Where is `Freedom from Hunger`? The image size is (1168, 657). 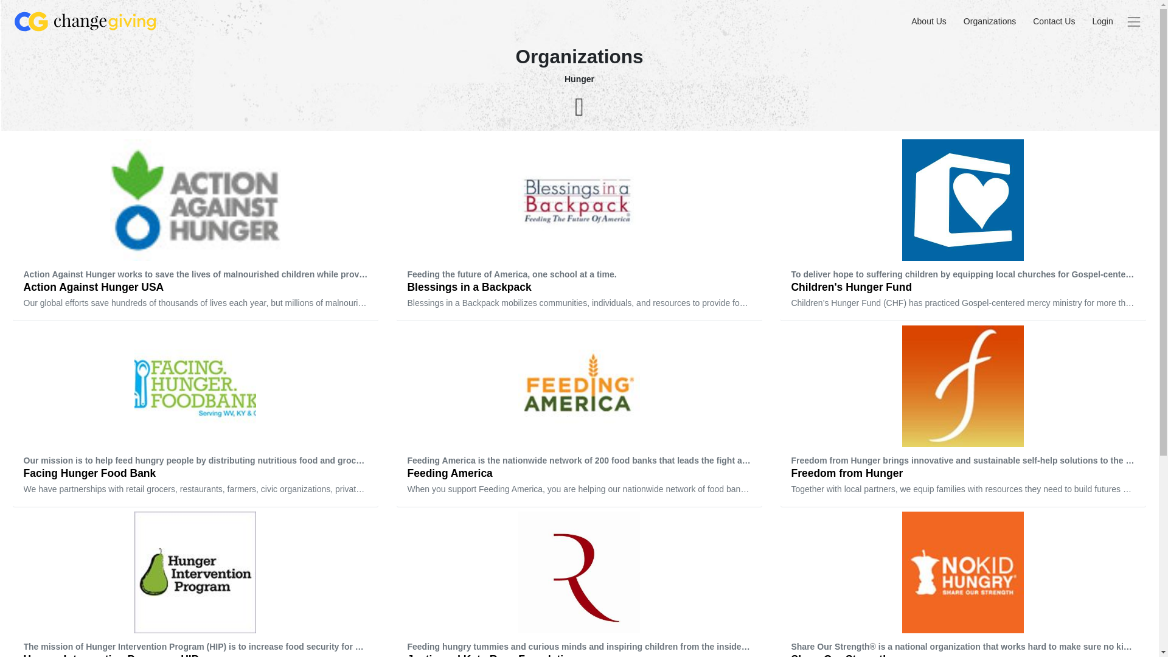 Freedom from Hunger is located at coordinates (962, 419).